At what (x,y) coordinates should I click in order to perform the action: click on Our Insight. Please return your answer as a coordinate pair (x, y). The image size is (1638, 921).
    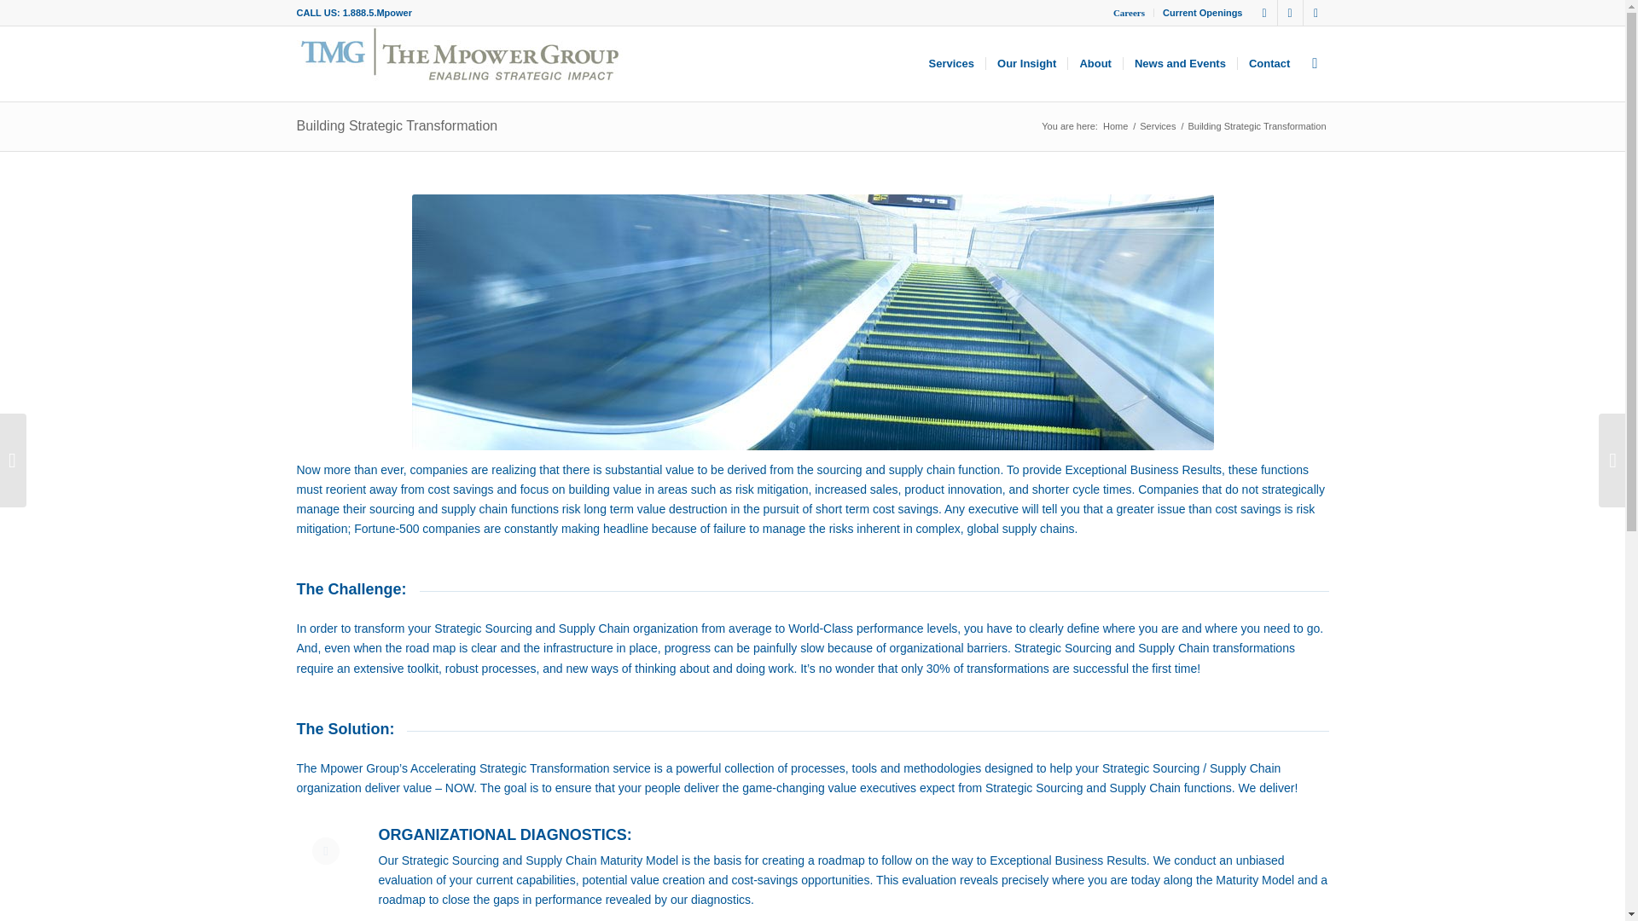
    Looking at the image, I should click on (1026, 63).